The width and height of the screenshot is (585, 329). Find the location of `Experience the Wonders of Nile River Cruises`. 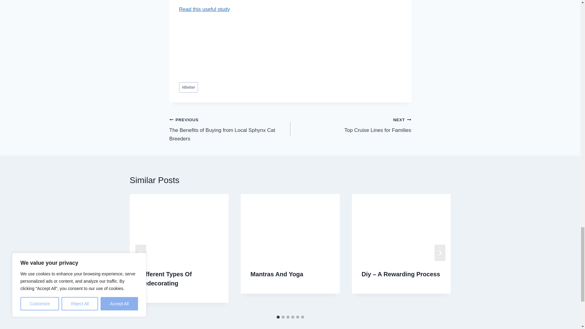

Experience the Wonders of Nile River Cruises is located at coordinates (350, 87).